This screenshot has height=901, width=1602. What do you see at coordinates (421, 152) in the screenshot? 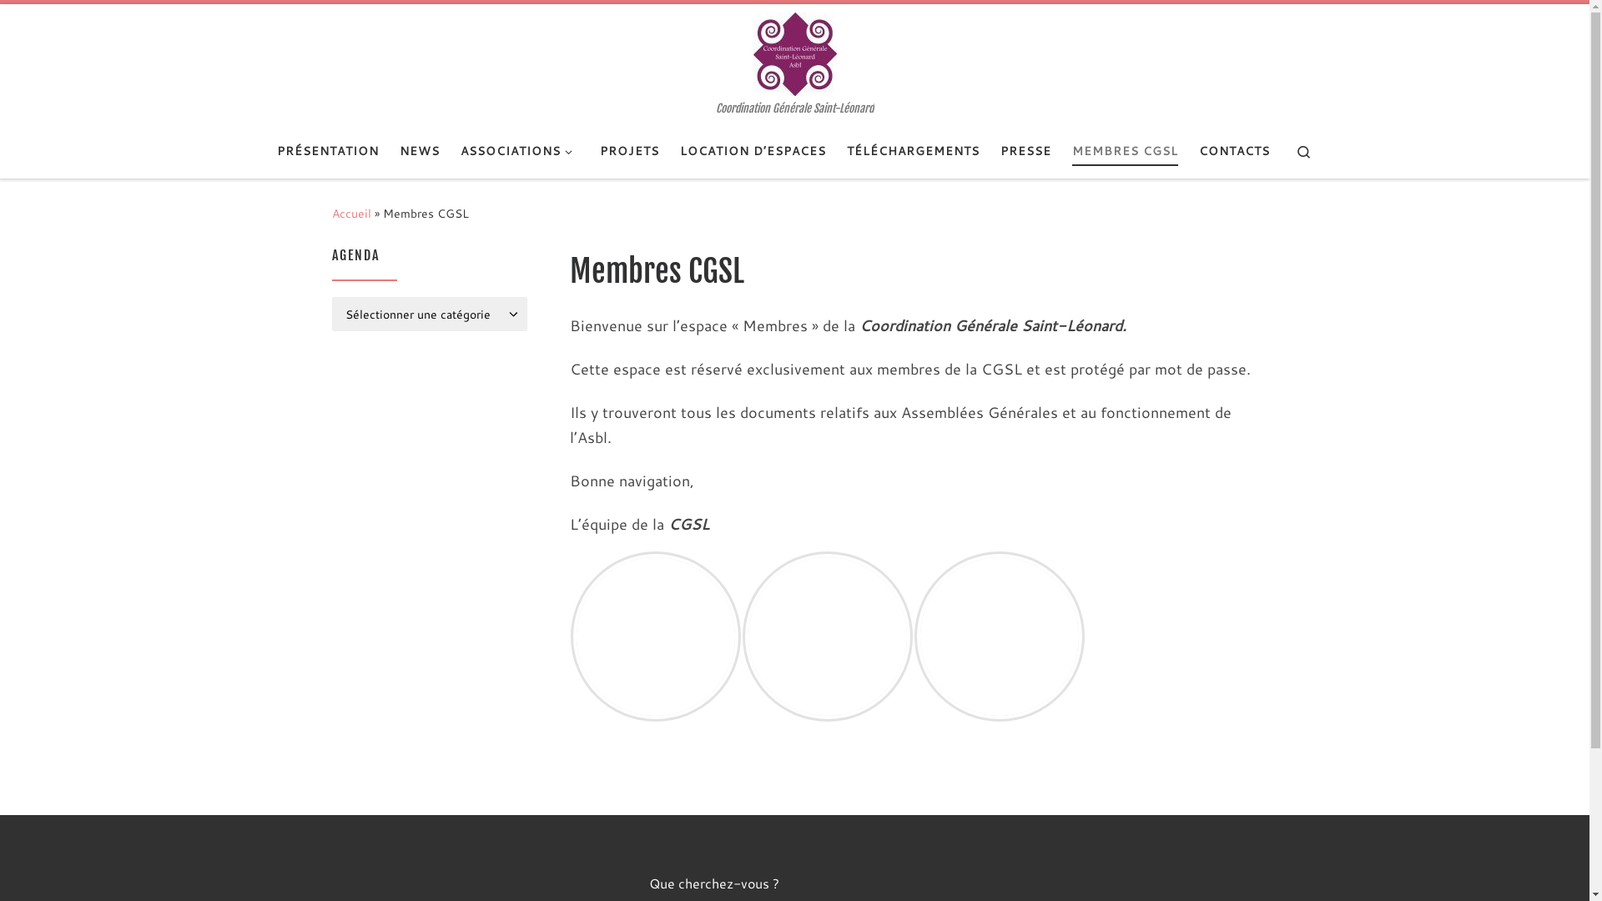
I see `NEWS` at bounding box center [421, 152].